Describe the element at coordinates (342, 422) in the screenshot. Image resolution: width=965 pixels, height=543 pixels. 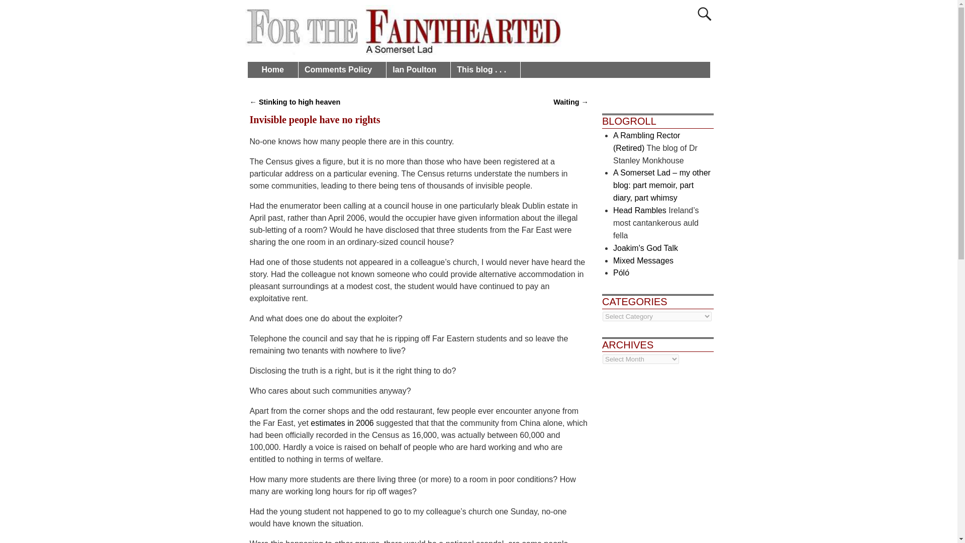
I see `estimates in 2006` at that location.